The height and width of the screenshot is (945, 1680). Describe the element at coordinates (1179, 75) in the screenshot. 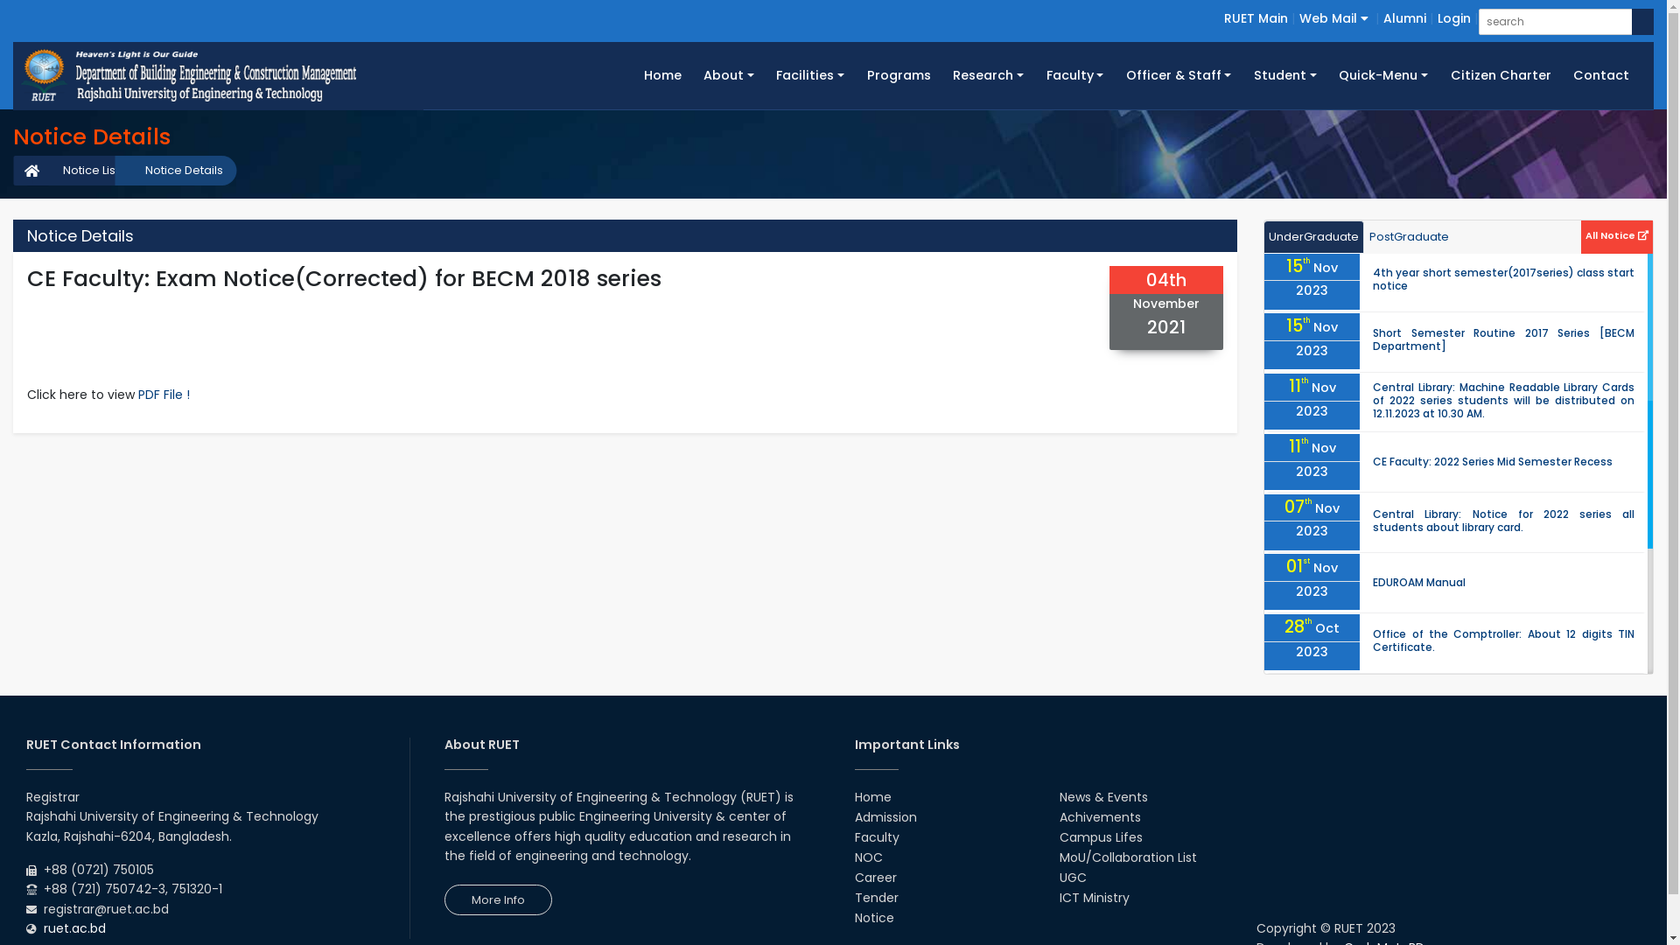

I see `Officer & Staff` at that location.